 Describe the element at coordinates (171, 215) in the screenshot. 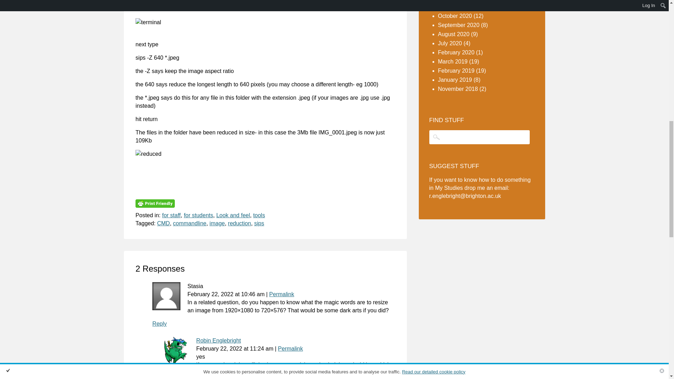

I see `for staff` at that location.